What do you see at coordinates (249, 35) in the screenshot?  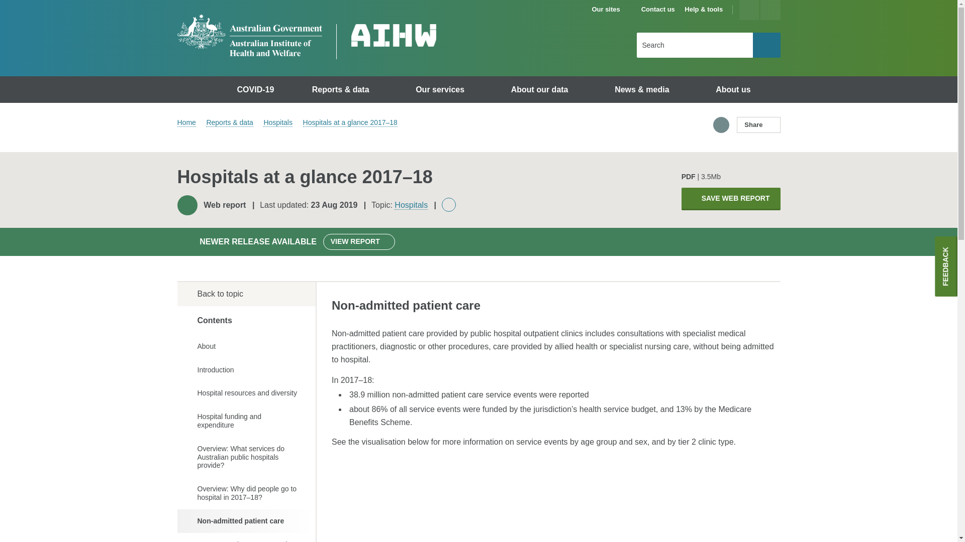 I see `Australian Institute of Health and Welfare` at bounding box center [249, 35].